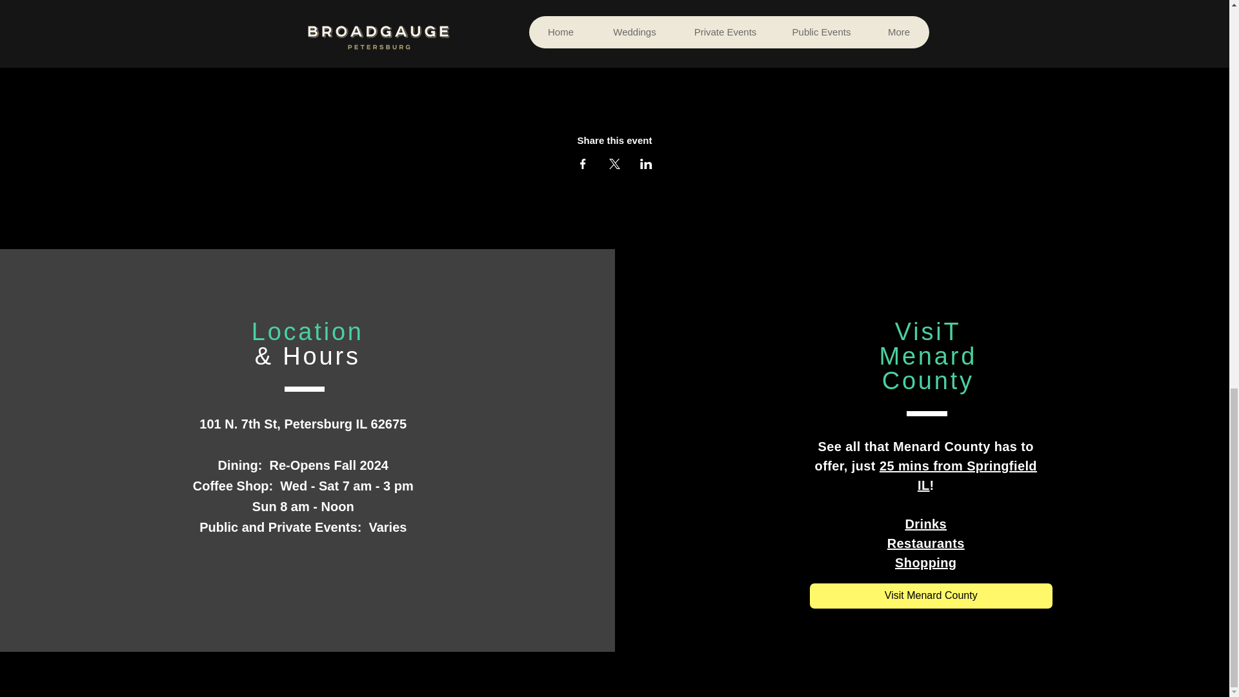  I want to click on Shopping, so click(925, 563).